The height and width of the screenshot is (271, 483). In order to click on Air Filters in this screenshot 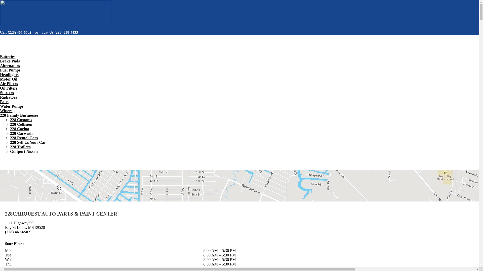, I will do `click(9, 84)`.